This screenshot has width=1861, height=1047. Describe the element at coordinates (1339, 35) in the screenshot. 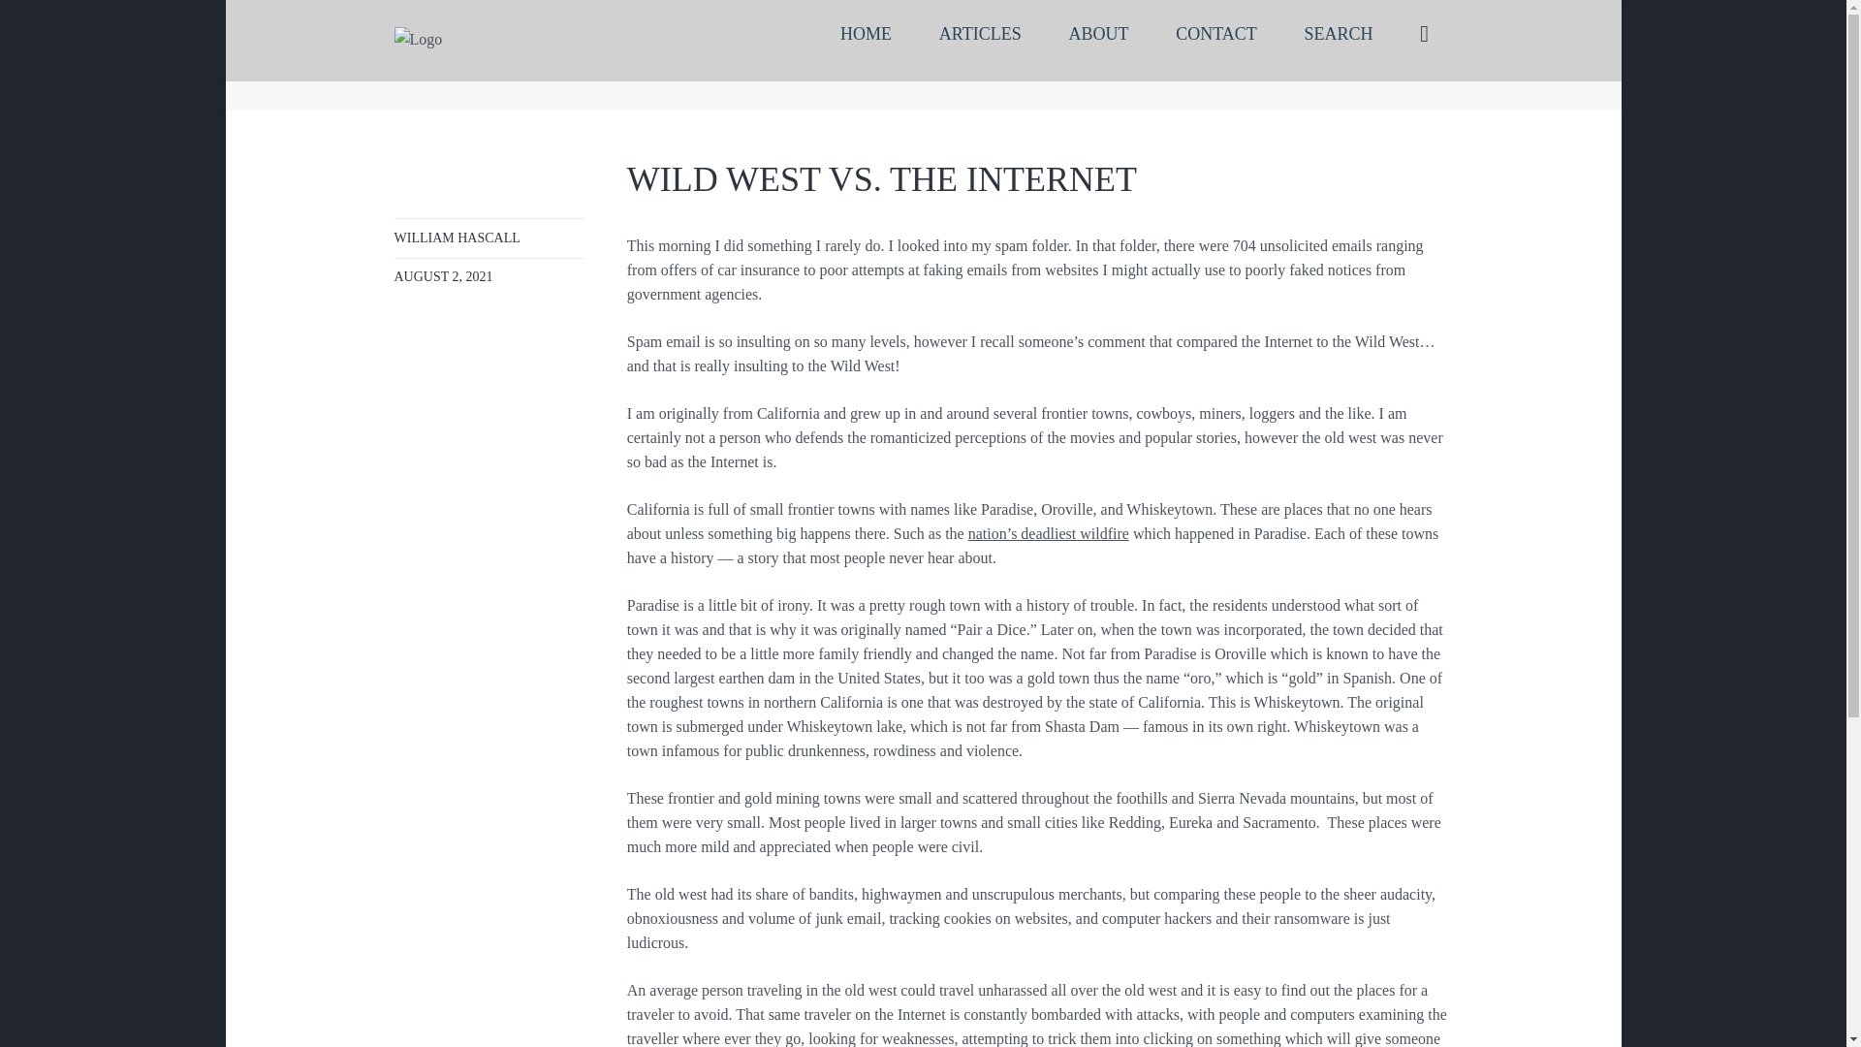

I see `SEARCH` at that location.